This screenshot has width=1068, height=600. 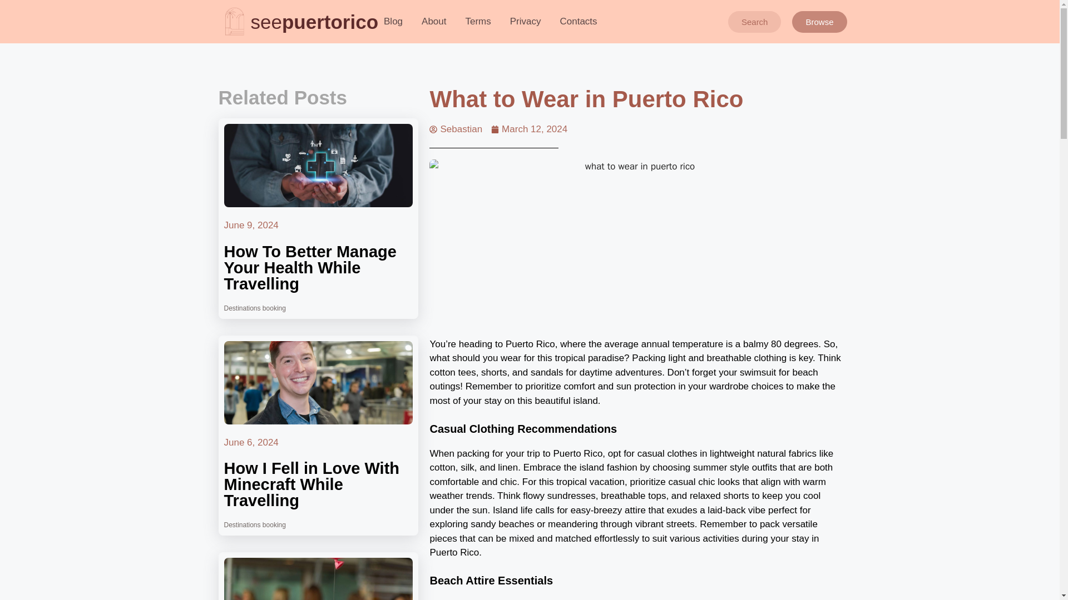 What do you see at coordinates (434, 21) in the screenshot?
I see `About` at bounding box center [434, 21].